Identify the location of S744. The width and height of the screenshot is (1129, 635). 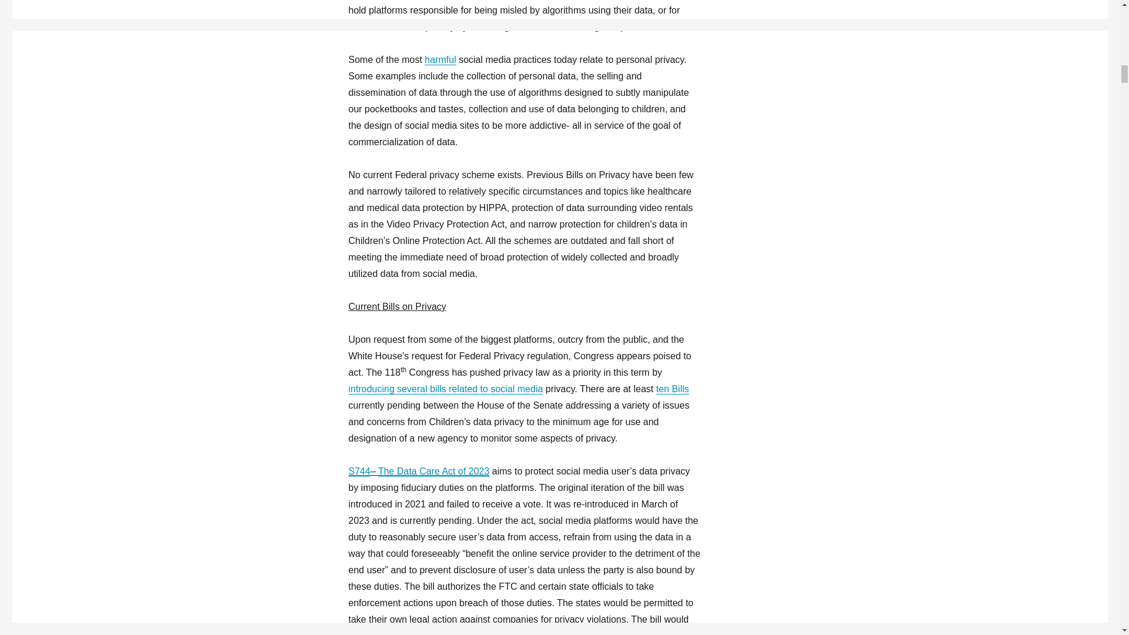
(359, 471).